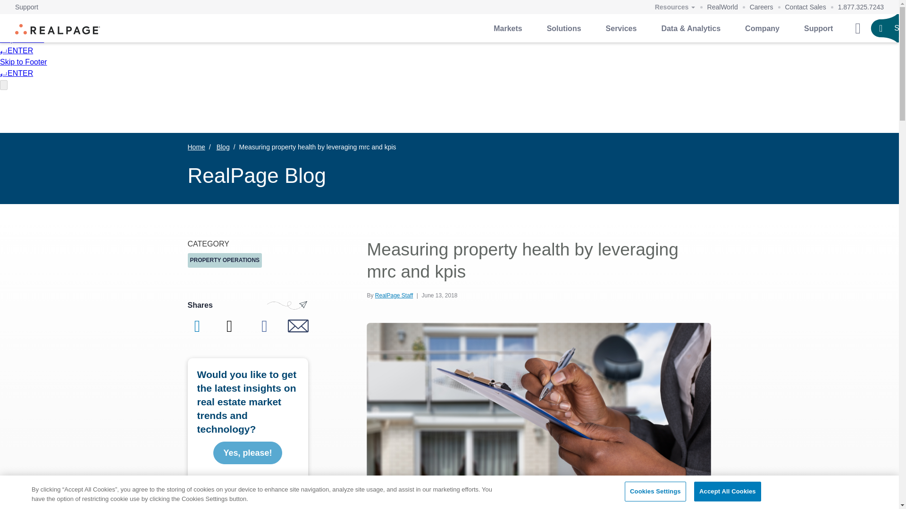 The width and height of the screenshot is (906, 509). I want to click on Resources, so click(675, 8).